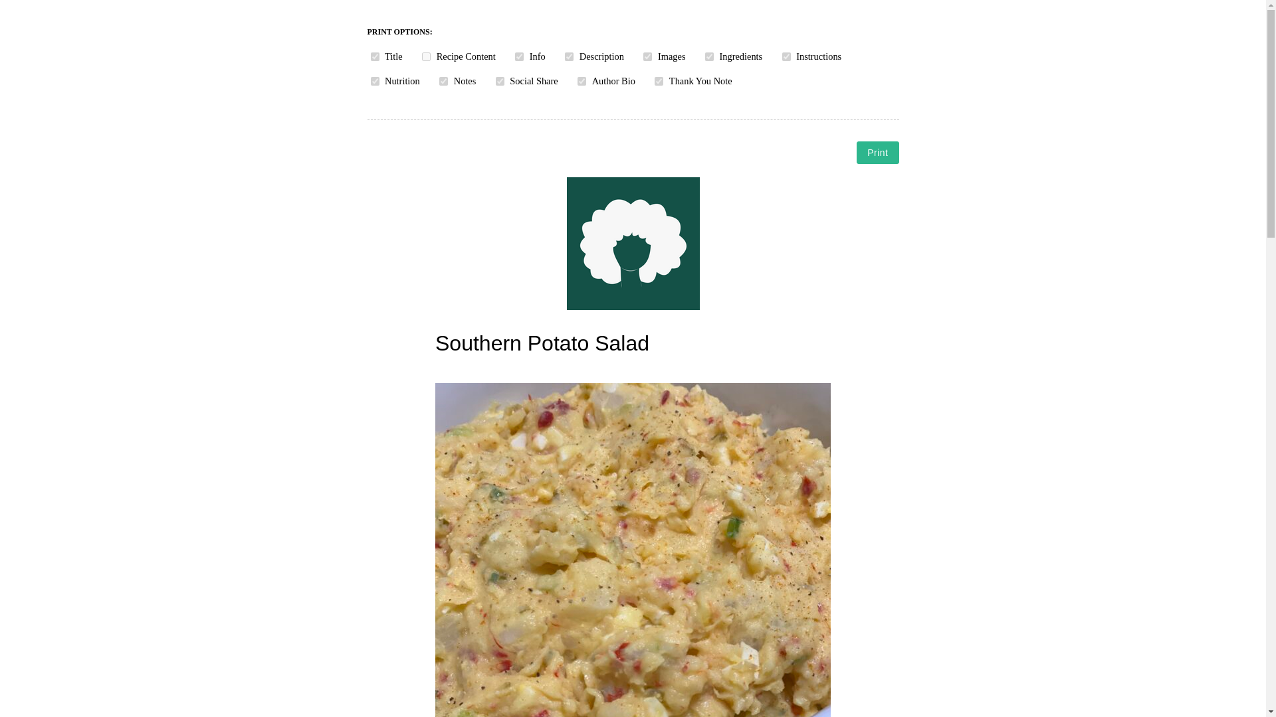  What do you see at coordinates (443, 81) in the screenshot?
I see `1` at bounding box center [443, 81].